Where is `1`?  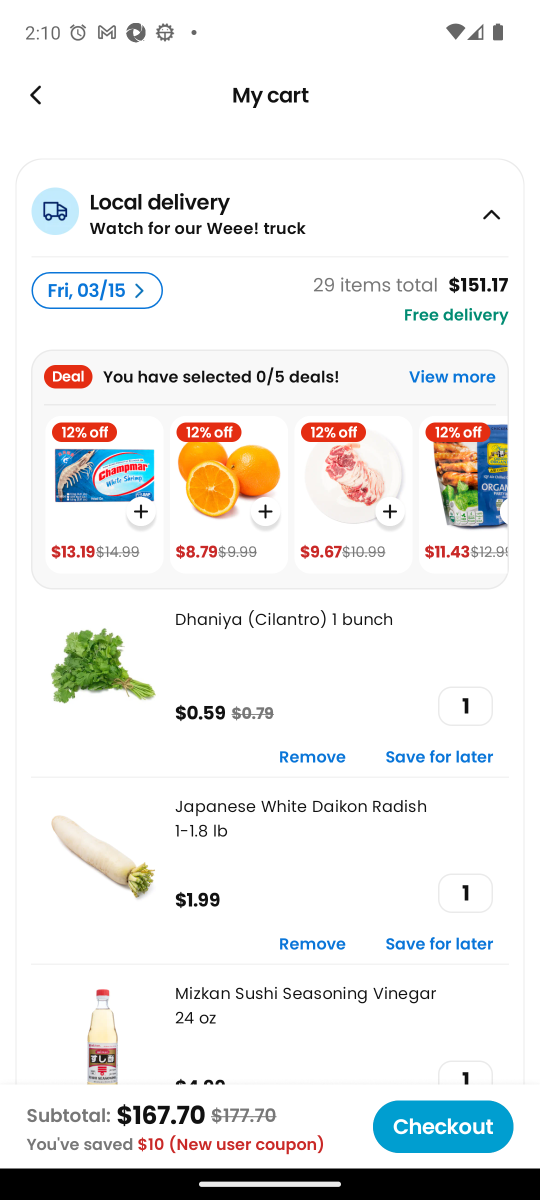 1 is located at coordinates (465, 893).